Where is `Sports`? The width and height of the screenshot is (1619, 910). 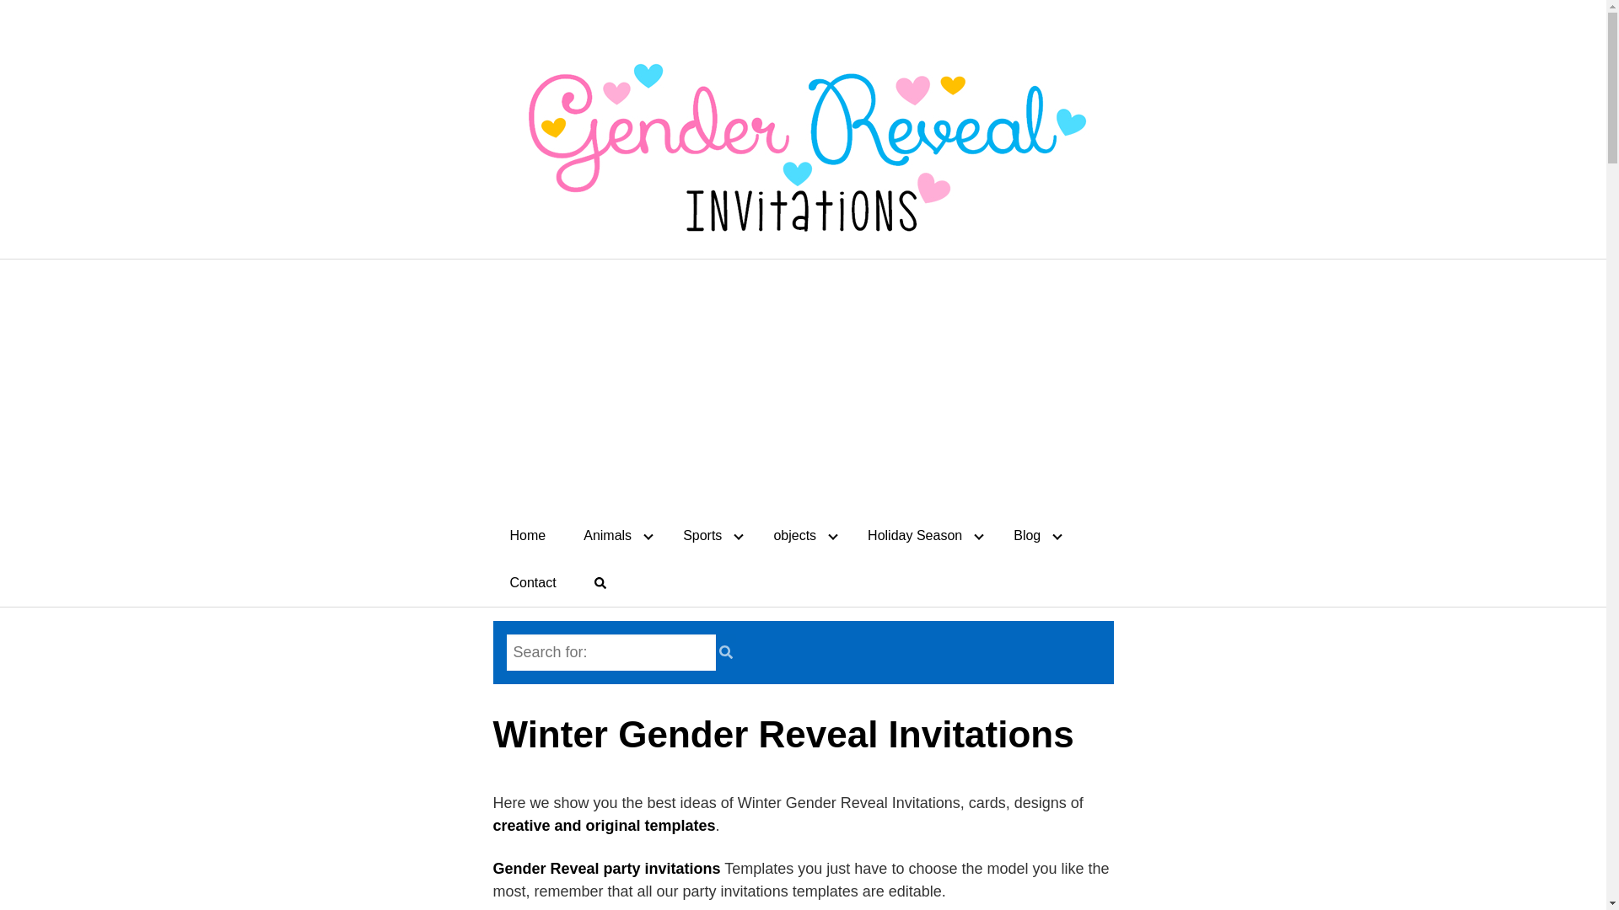
Sports is located at coordinates (708, 536).